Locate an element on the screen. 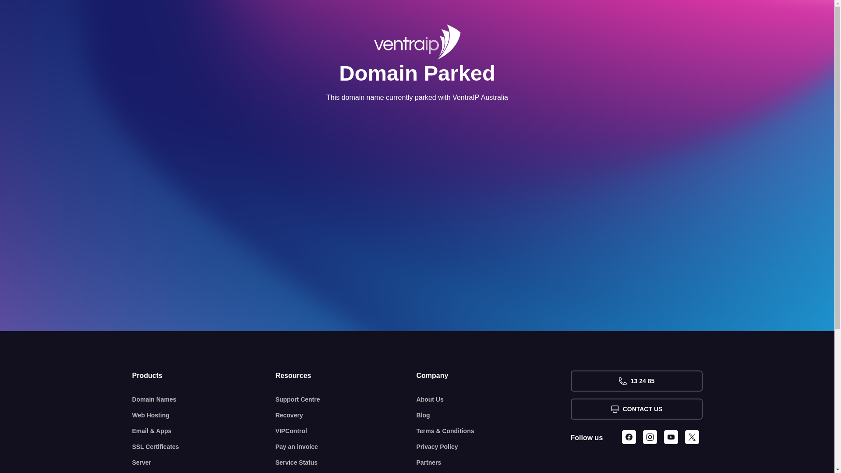  Support Centre is located at coordinates (346, 399).